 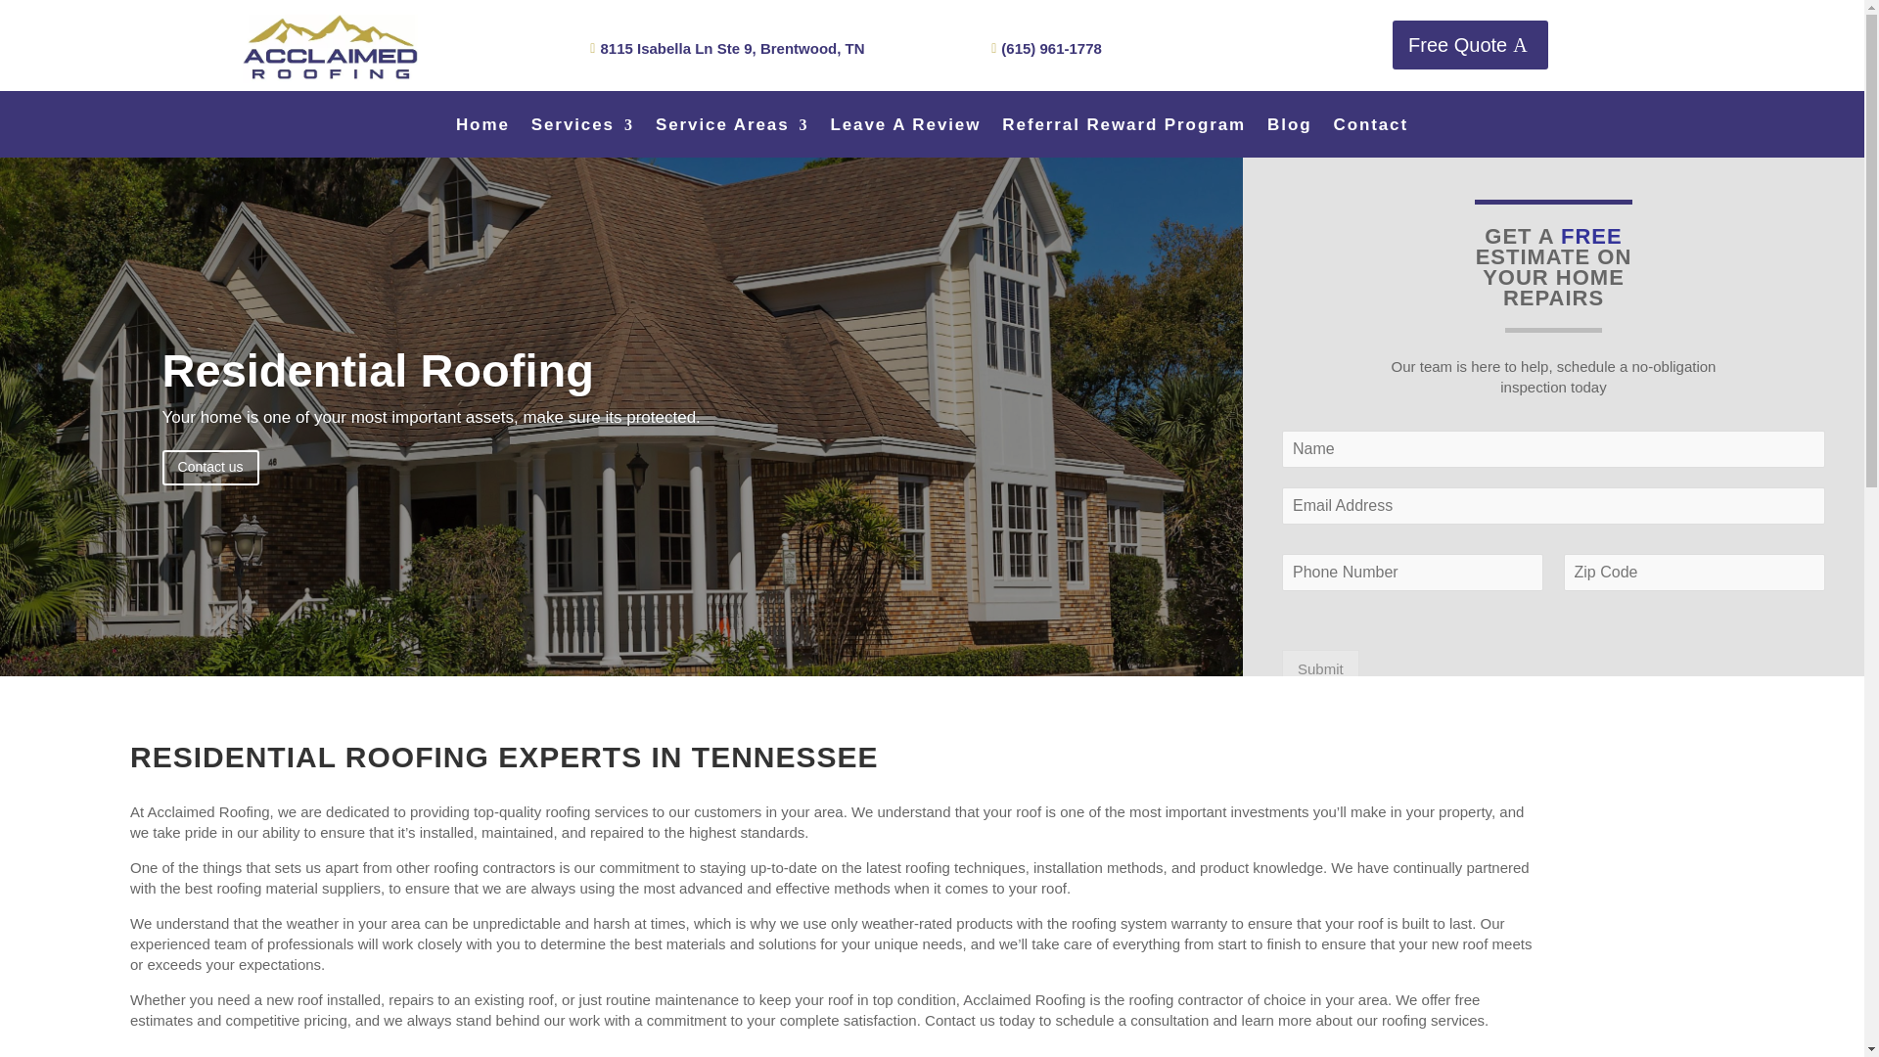 I want to click on Services, so click(x=583, y=128).